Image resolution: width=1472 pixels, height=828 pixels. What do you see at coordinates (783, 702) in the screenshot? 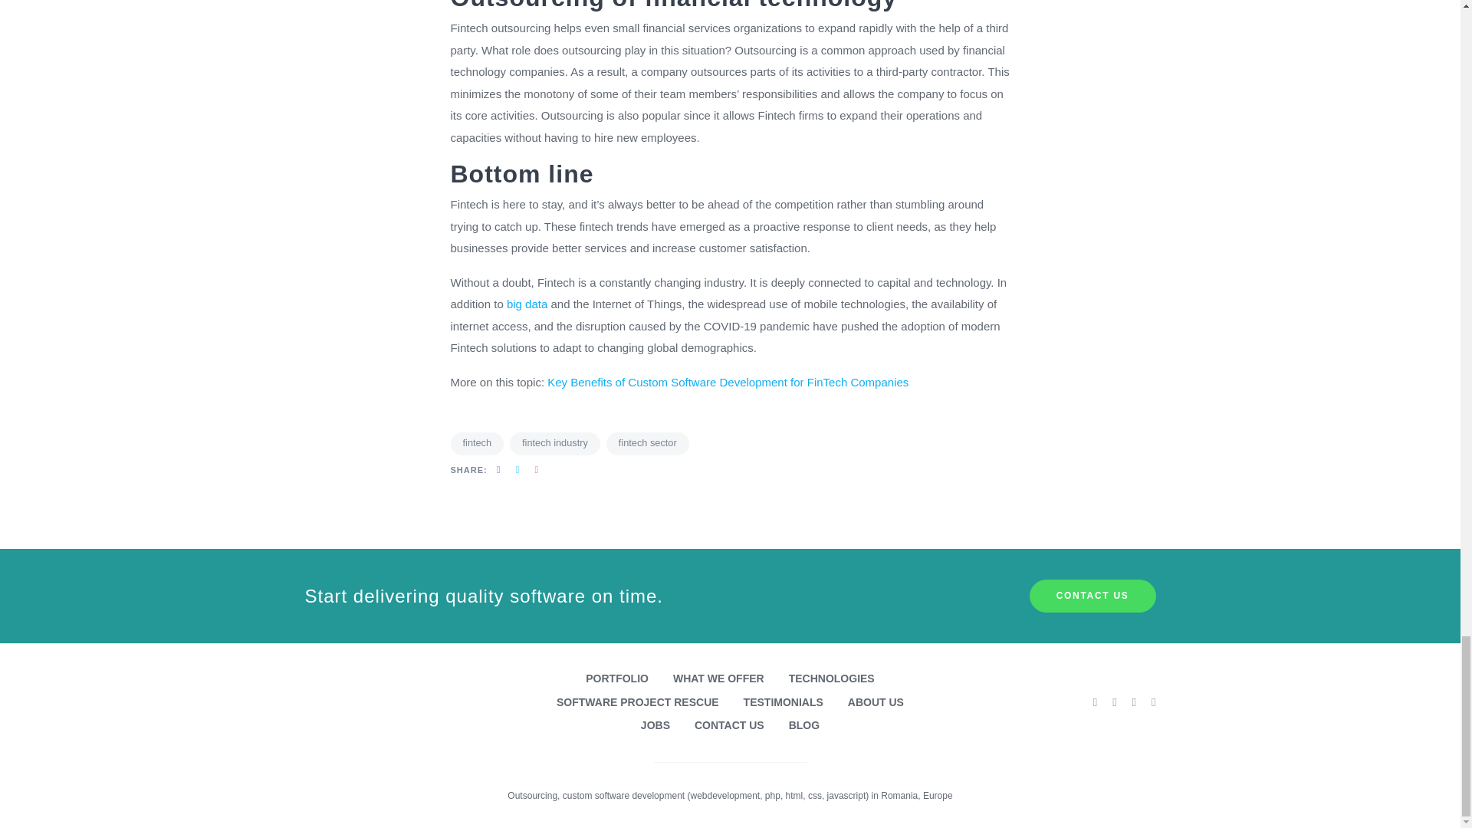
I see `TESTIMONIALS` at bounding box center [783, 702].